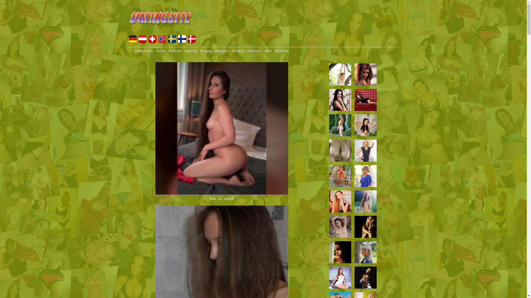  What do you see at coordinates (172, 42) in the screenshot?
I see `SE` at bounding box center [172, 42].